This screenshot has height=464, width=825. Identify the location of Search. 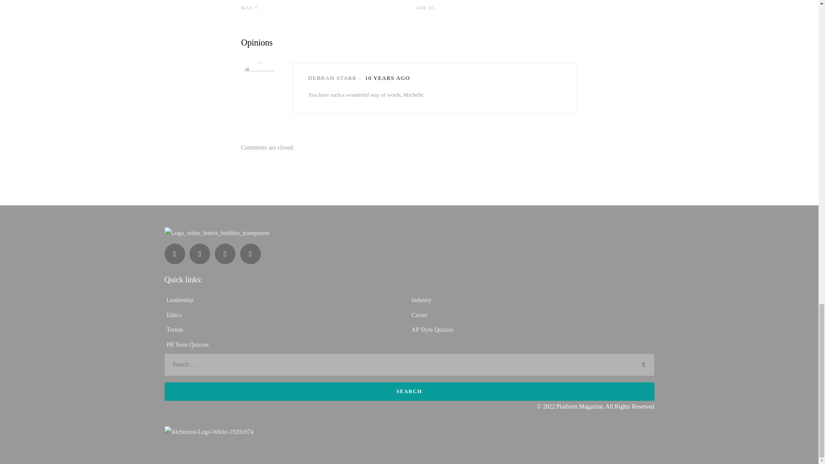
(409, 391).